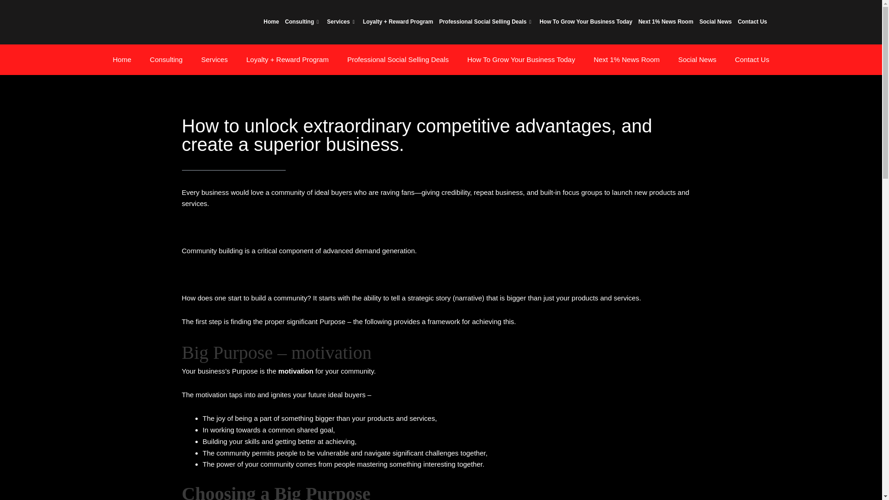 This screenshot has height=500, width=889. What do you see at coordinates (122, 59) in the screenshot?
I see `Home` at bounding box center [122, 59].